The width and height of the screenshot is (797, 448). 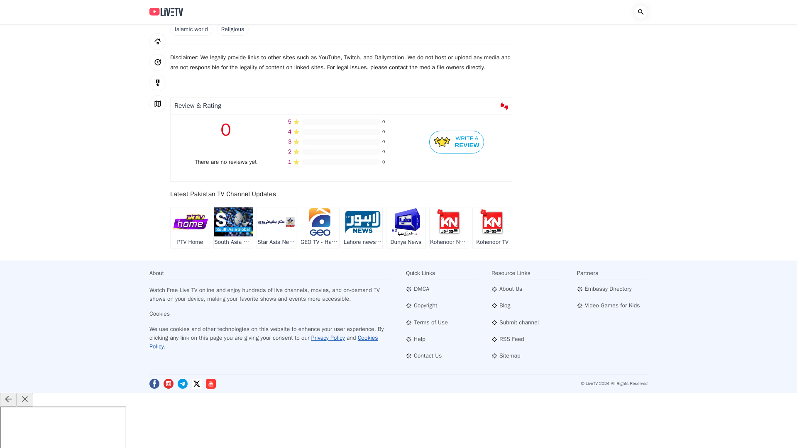 What do you see at coordinates (492, 228) in the screenshot?
I see `PTV Home` at bounding box center [492, 228].